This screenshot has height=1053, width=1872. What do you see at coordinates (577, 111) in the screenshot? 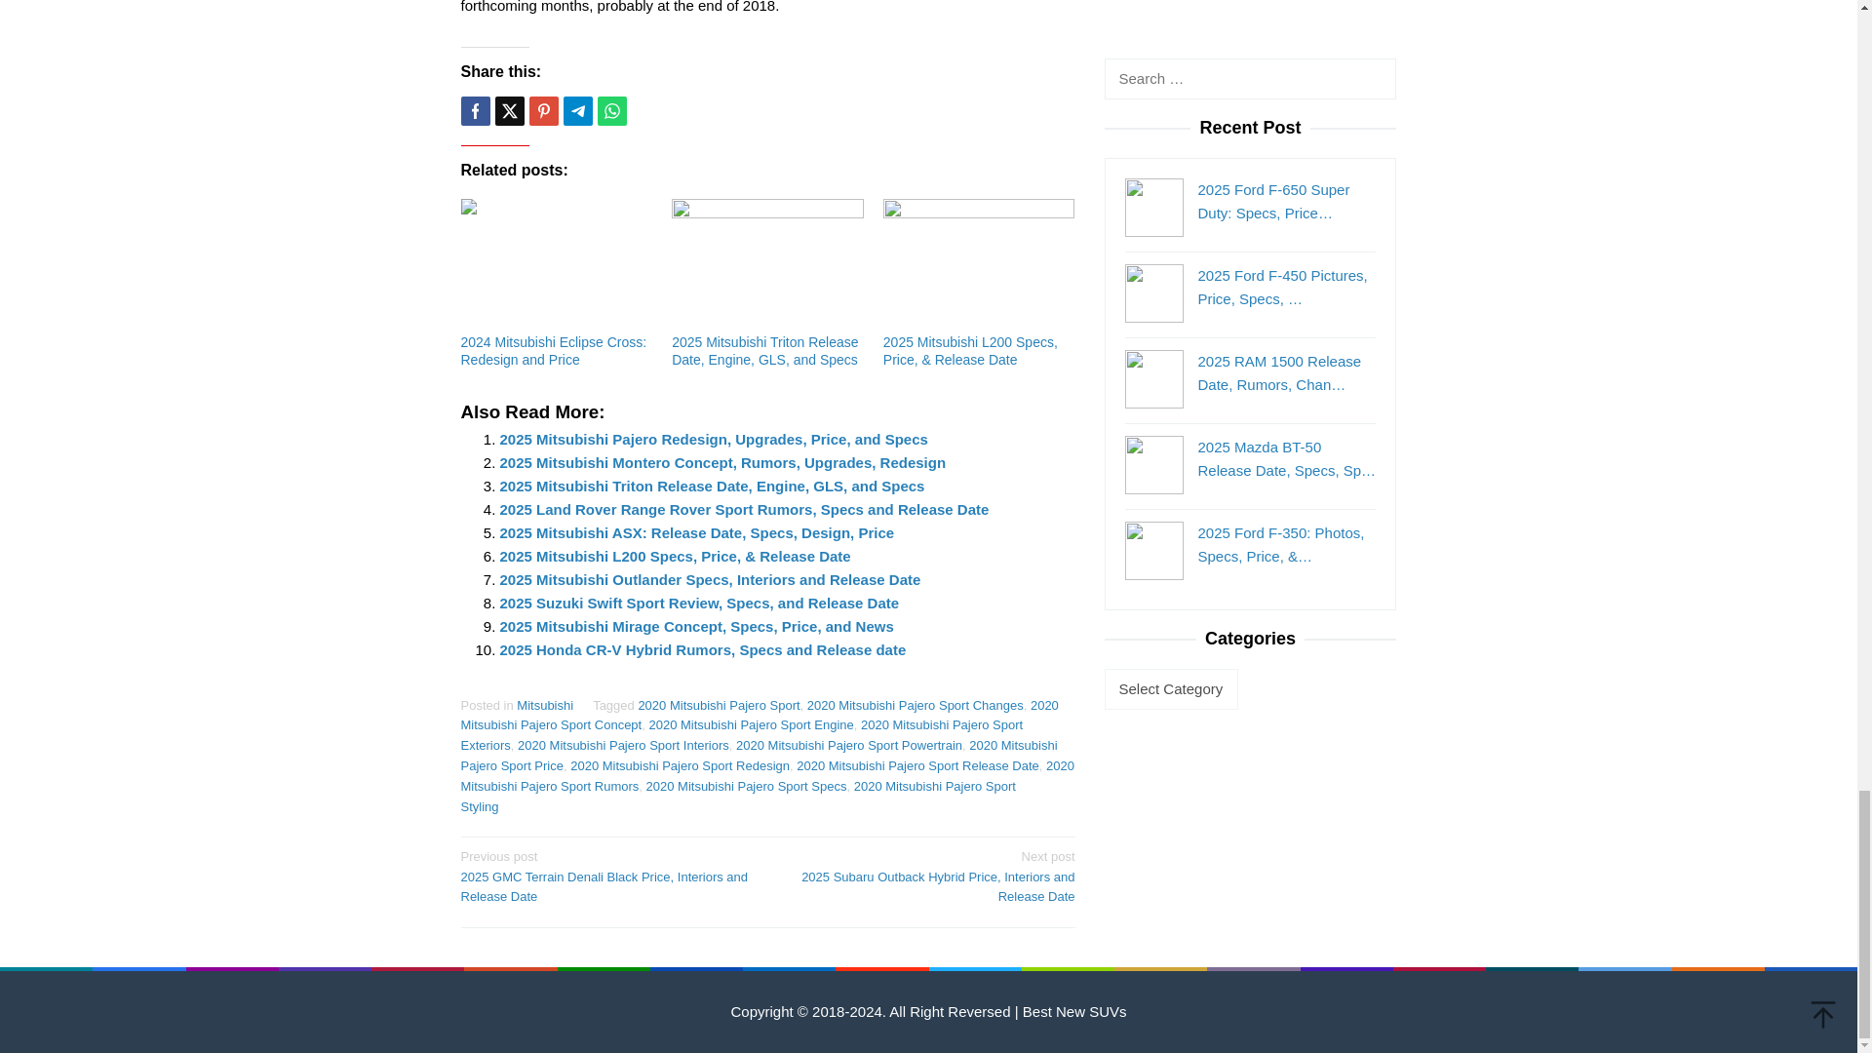
I see `Telegram Share` at bounding box center [577, 111].